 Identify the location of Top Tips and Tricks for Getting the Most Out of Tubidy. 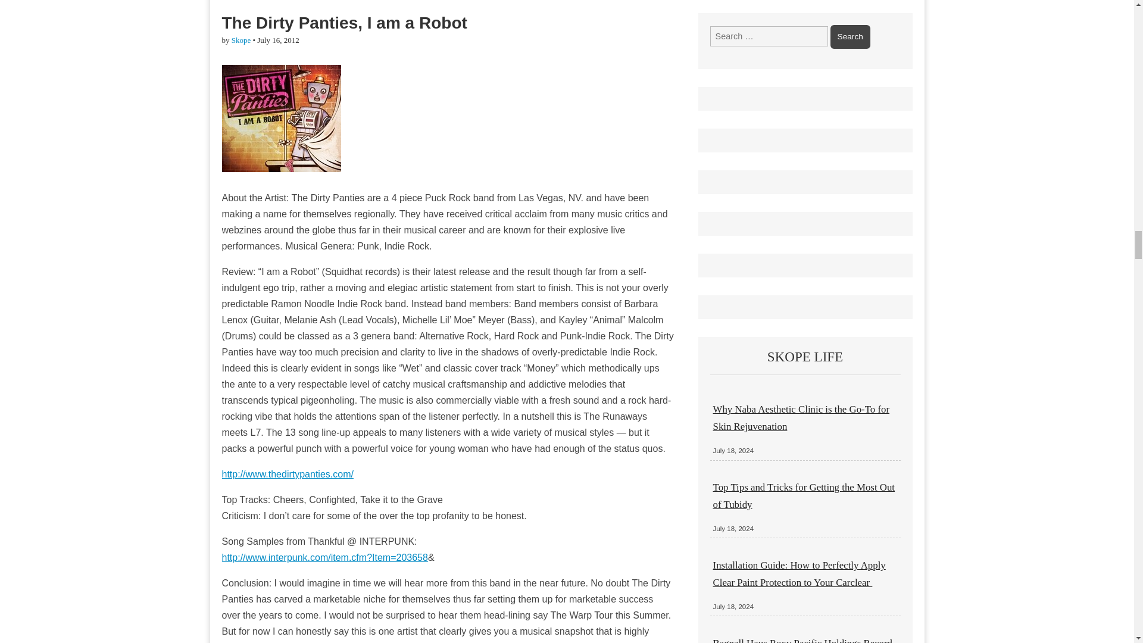
(804, 495).